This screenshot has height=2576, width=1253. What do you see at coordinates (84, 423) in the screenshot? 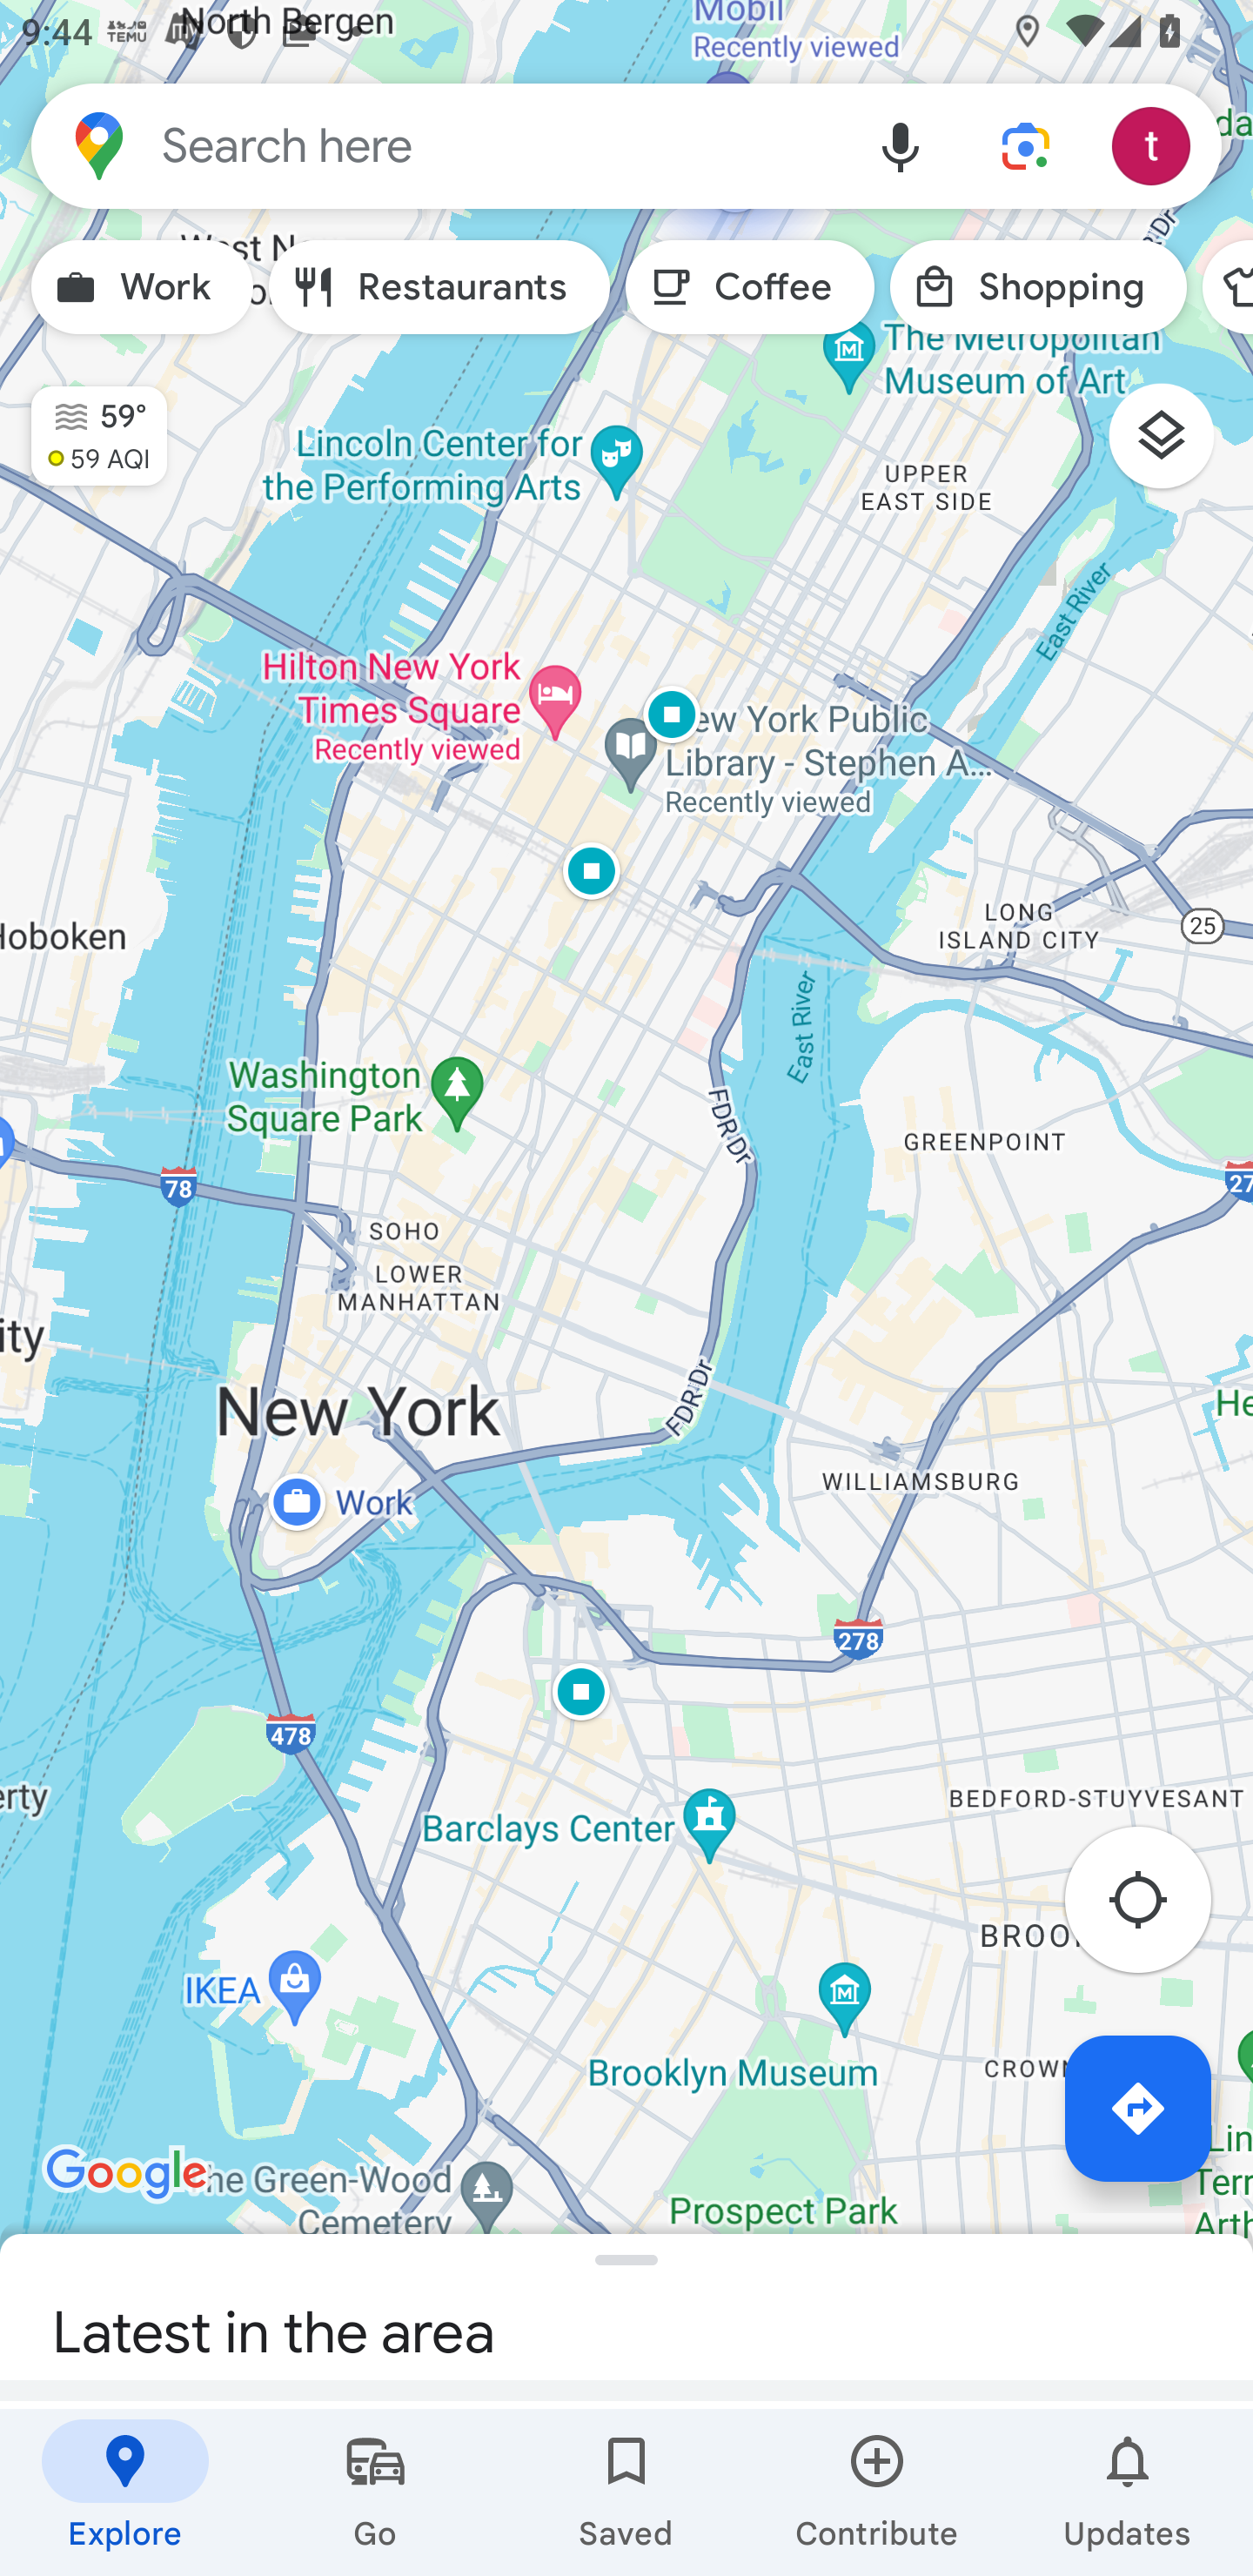
I see `Mist, 59°, Moderate, 59 AQI 59° 59 AQI` at bounding box center [84, 423].